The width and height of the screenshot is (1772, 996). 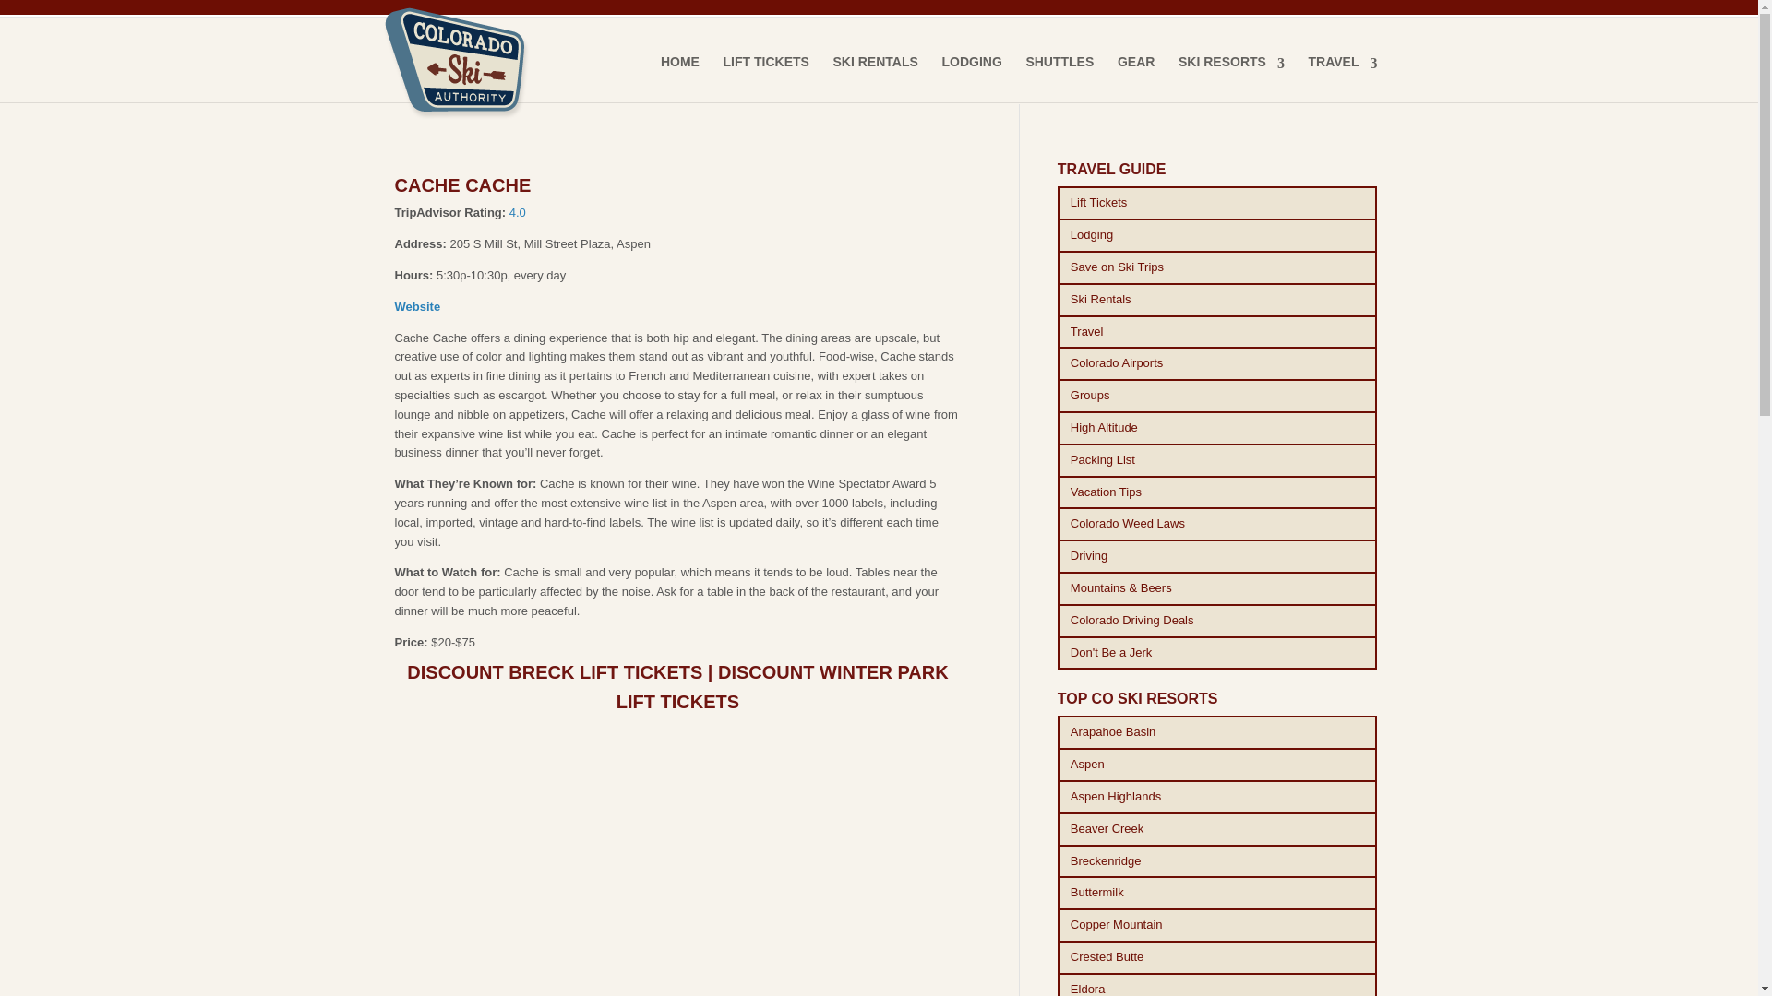 I want to click on 4.0, so click(x=518, y=212).